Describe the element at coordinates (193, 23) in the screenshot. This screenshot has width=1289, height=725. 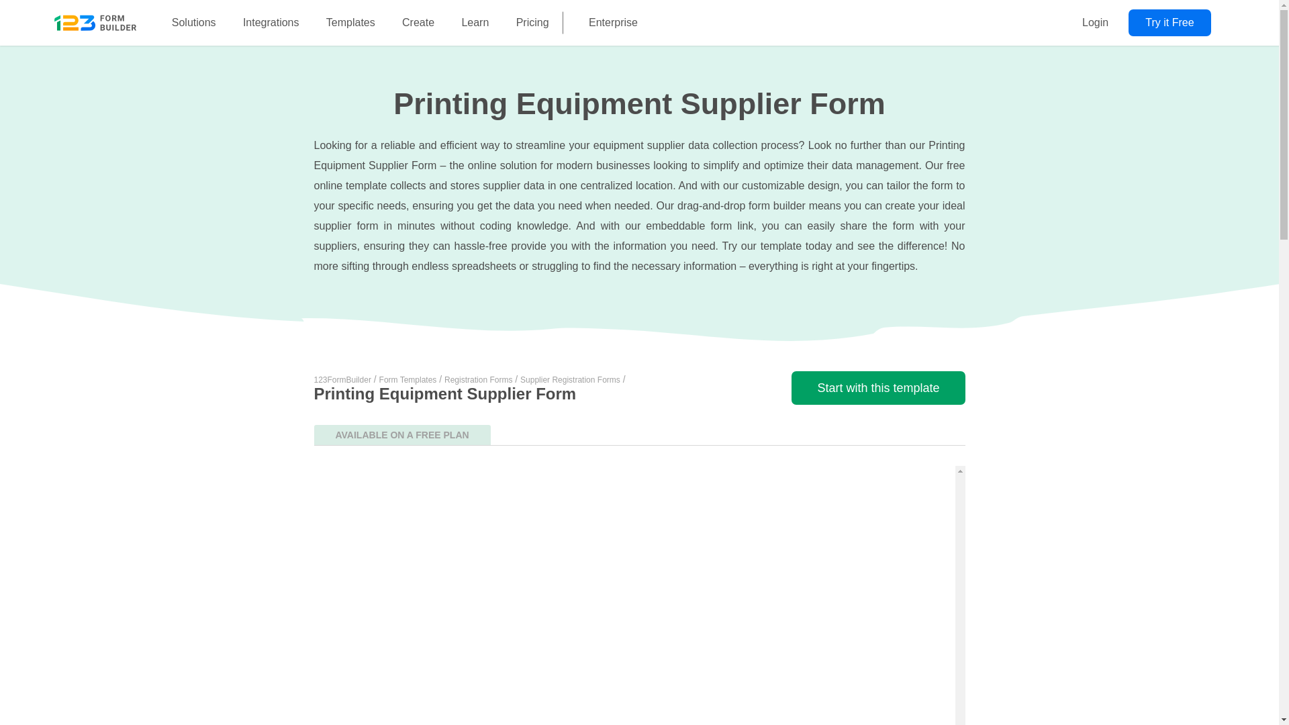
I see `Solutions` at that location.